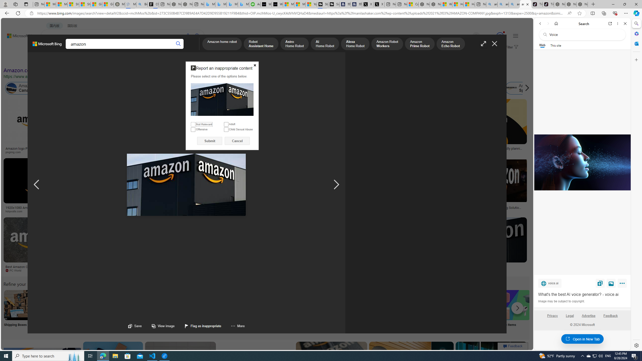  I want to click on downdetector.ae, so click(383, 152).